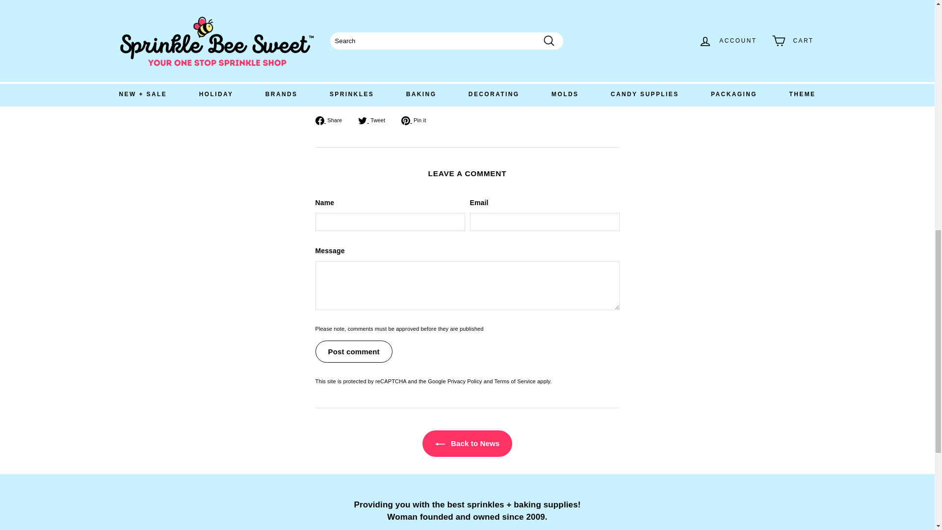 The image size is (942, 530). Describe the element at coordinates (332, 120) in the screenshot. I see `Share on Facebook` at that location.